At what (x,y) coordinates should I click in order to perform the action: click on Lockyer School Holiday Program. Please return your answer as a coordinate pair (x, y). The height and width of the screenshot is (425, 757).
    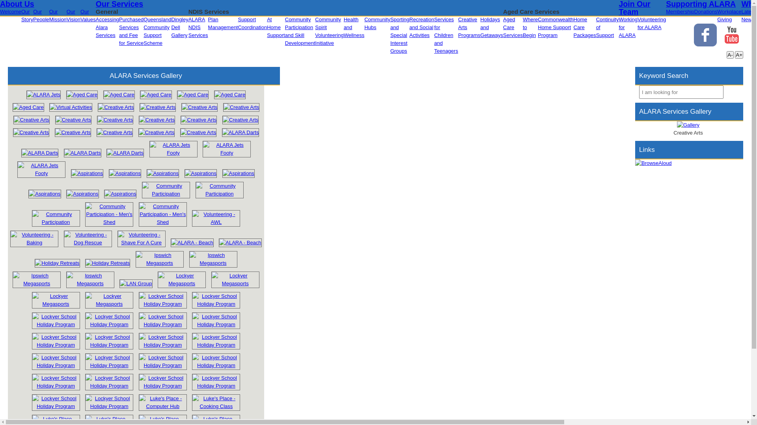
    Looking at the image, I should click on (216, 345).